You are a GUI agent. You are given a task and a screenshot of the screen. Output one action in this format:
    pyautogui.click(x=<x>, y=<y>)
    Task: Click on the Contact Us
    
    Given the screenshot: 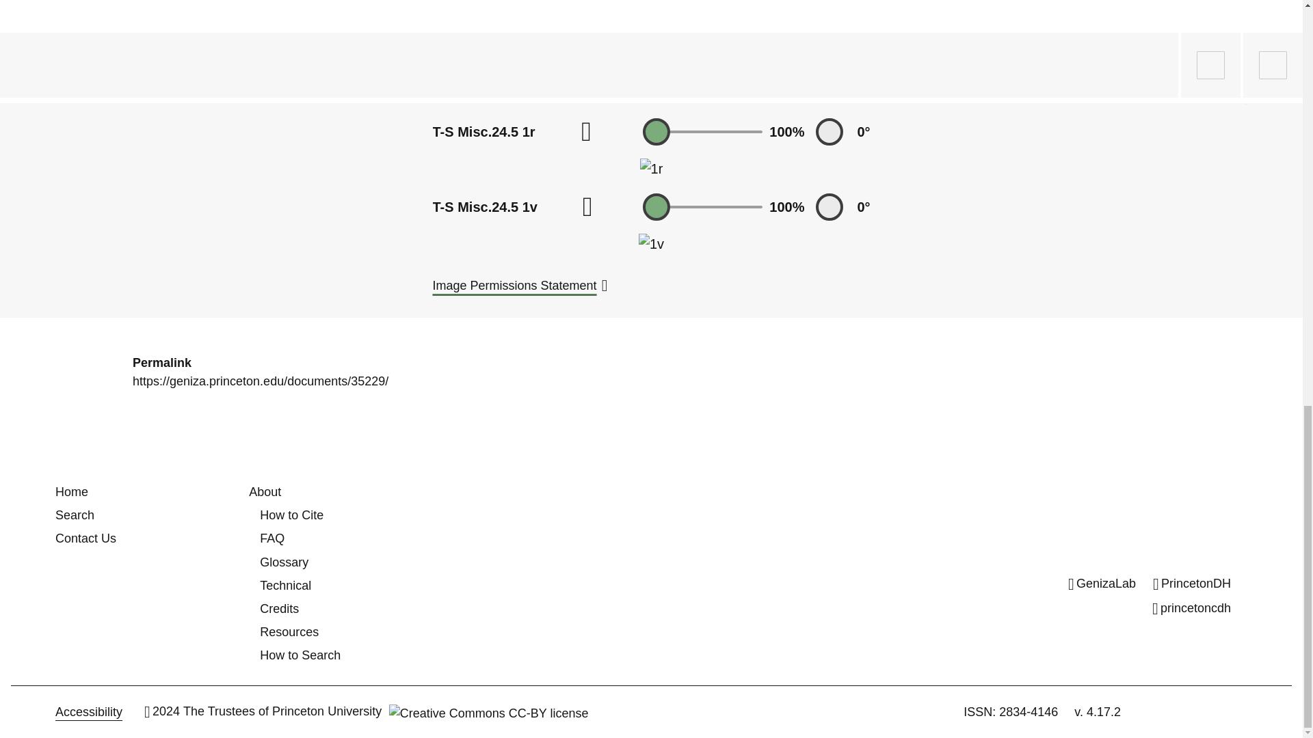 What is the action you would take?
    pyautogui.click(x=85, y=538)
    